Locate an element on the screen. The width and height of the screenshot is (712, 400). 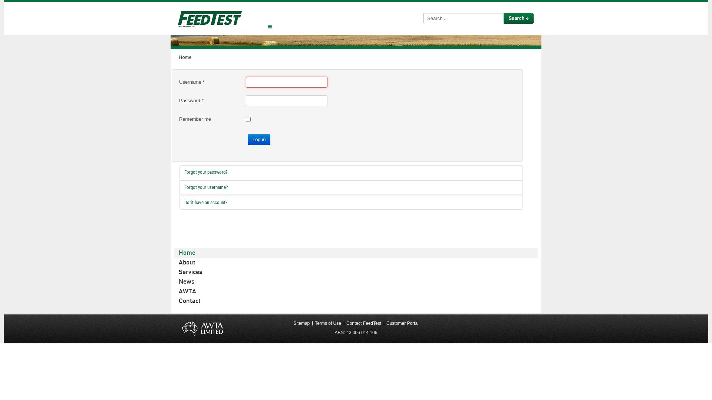
Log in is located at coordinates (259, 140).